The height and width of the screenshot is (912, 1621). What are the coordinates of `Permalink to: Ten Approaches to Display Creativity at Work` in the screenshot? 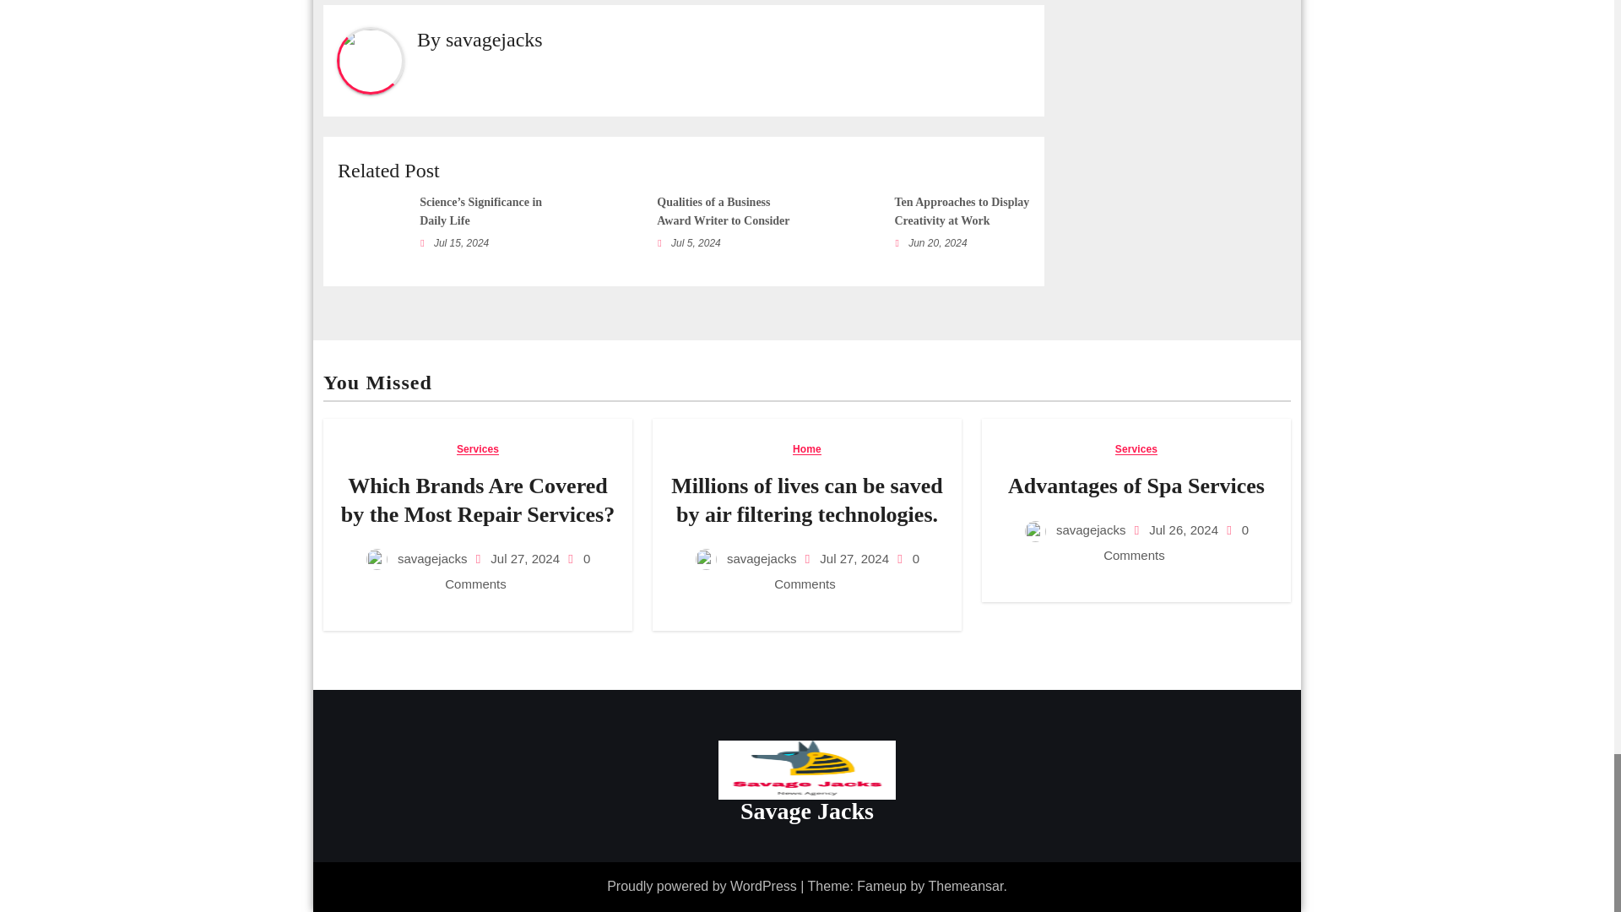 It's located at (962, 211).